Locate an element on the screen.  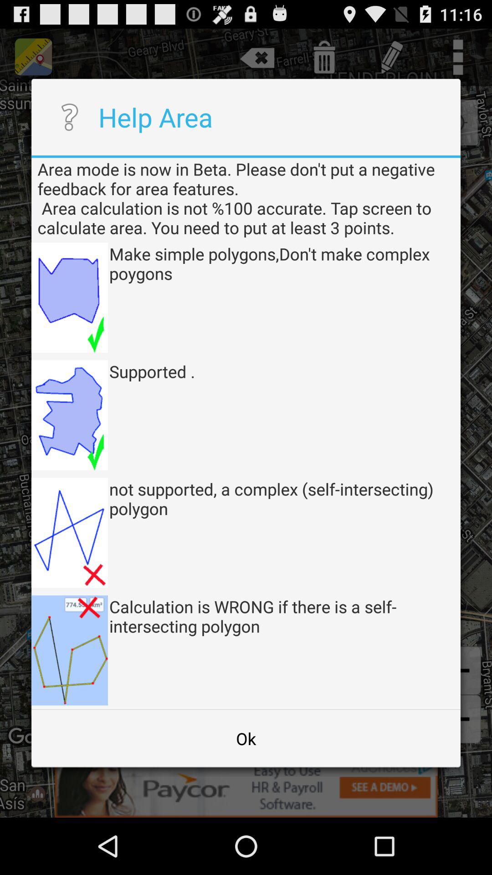
jump until the ok is located at coordinates (246, 738).